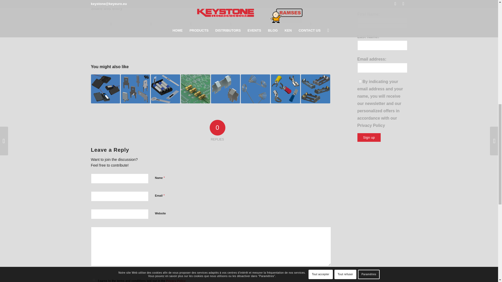 This screenshot has width=502, height=282. Describe the element at coordinates (360, 81) in the screenshot. I see `1` at that location.